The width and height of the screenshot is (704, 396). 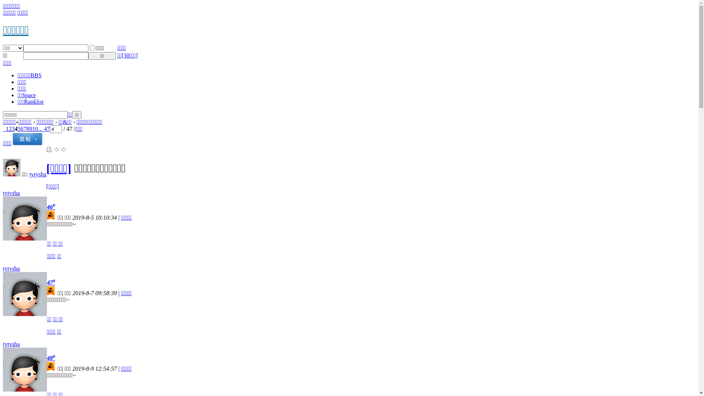 I want to click on 9, so click(x=31, y=129).